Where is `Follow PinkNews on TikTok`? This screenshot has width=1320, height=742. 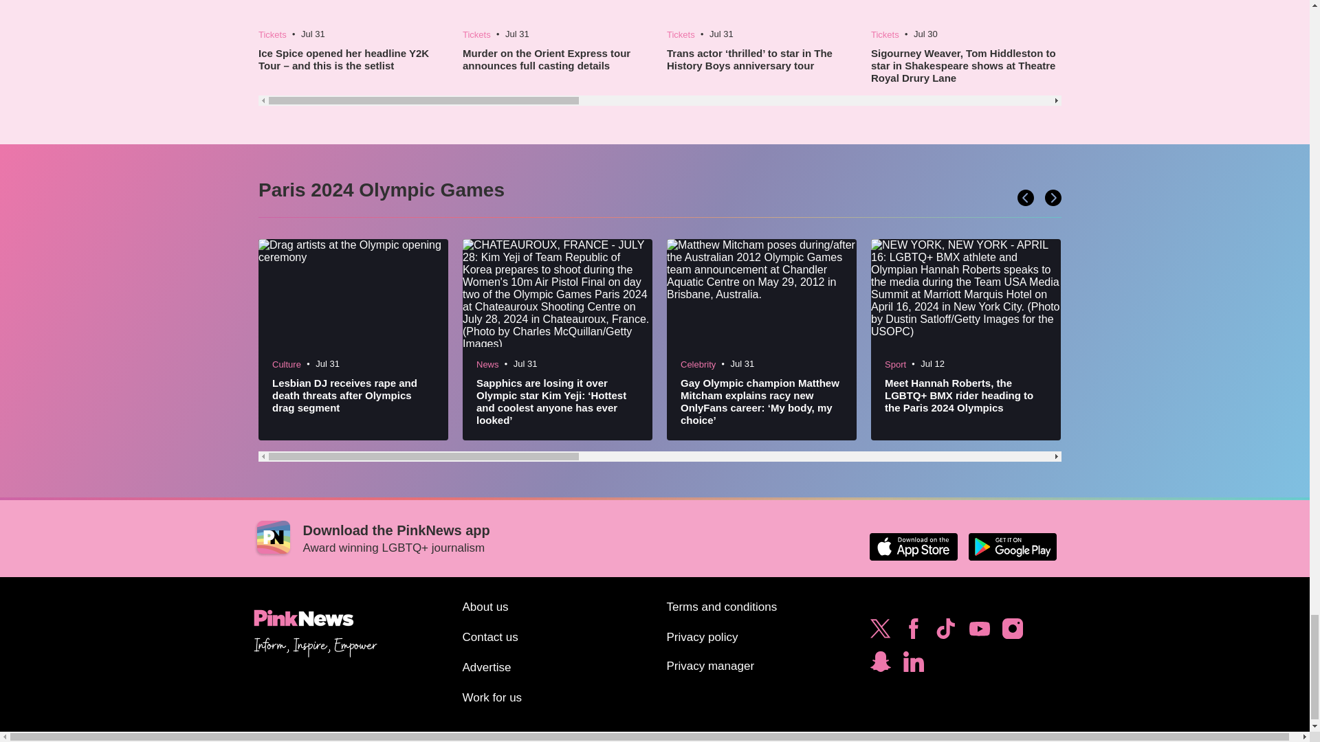 Follow PinkNews on TikTok is located at coordinates (945, 632).